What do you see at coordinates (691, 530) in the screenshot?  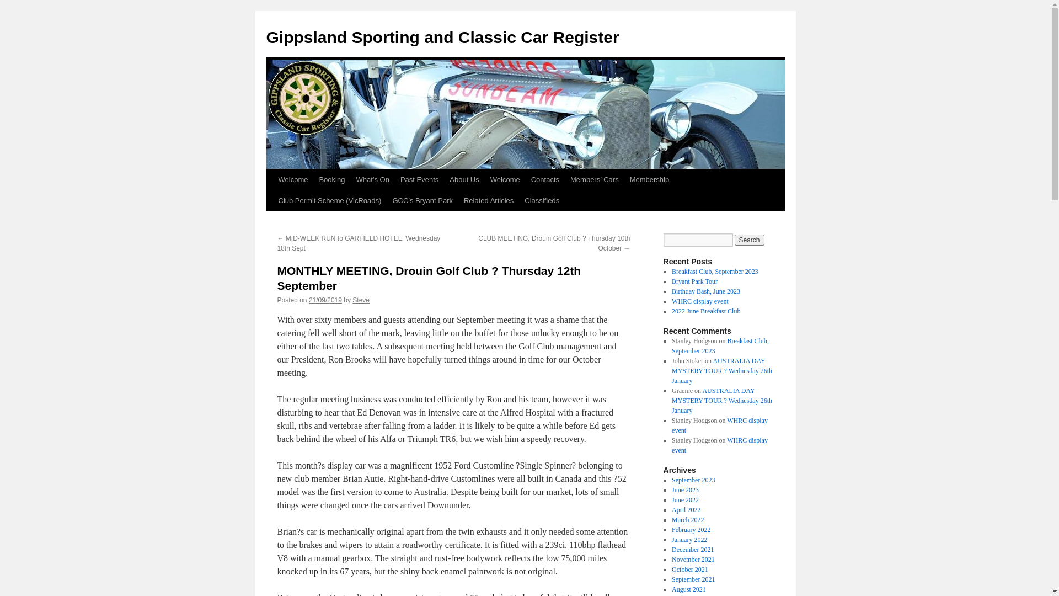 I see `February 2022` at bounding box center [691, 530].